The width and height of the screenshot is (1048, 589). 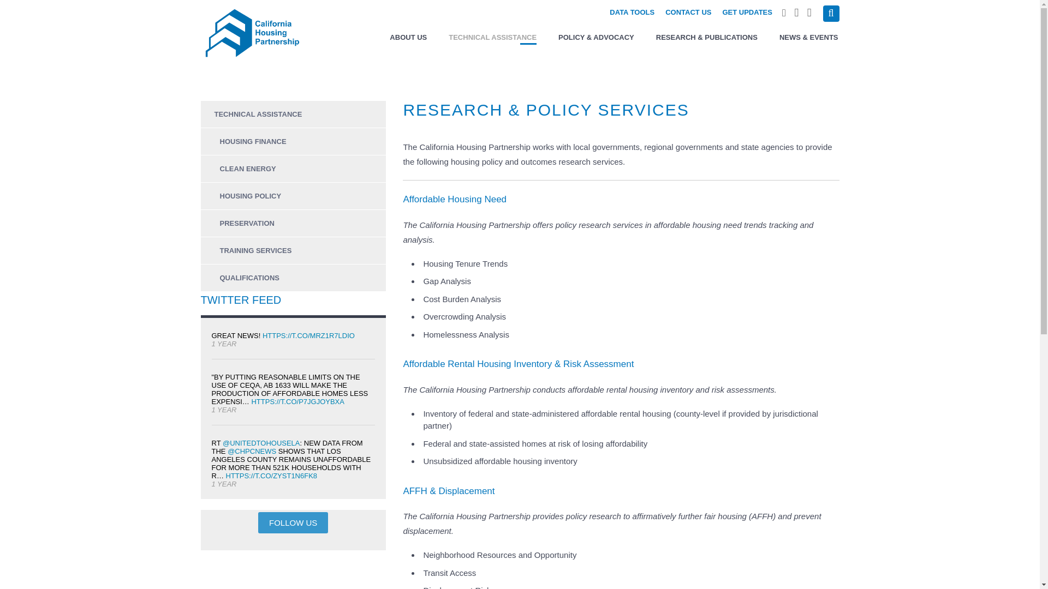 What do you see at coordinates (831, 13) in the screenshot?
I see `Search` at bounding box center [831, 13].